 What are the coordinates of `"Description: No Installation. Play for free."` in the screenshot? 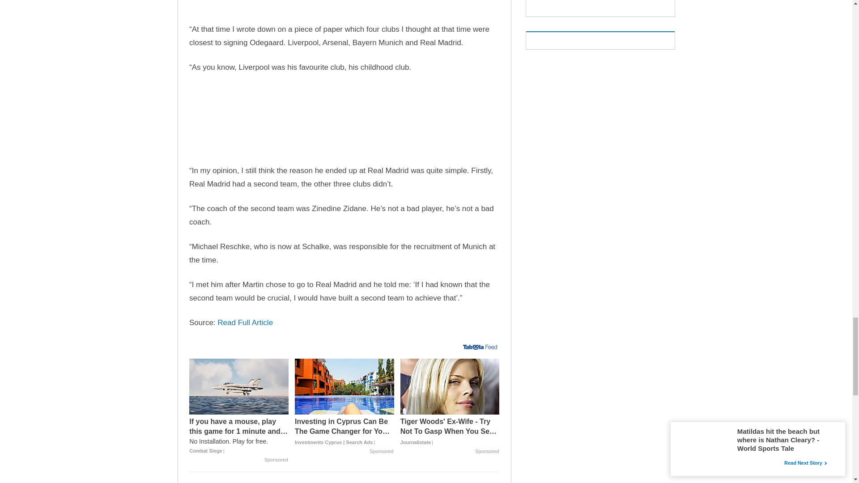 It's located at (239, 441).